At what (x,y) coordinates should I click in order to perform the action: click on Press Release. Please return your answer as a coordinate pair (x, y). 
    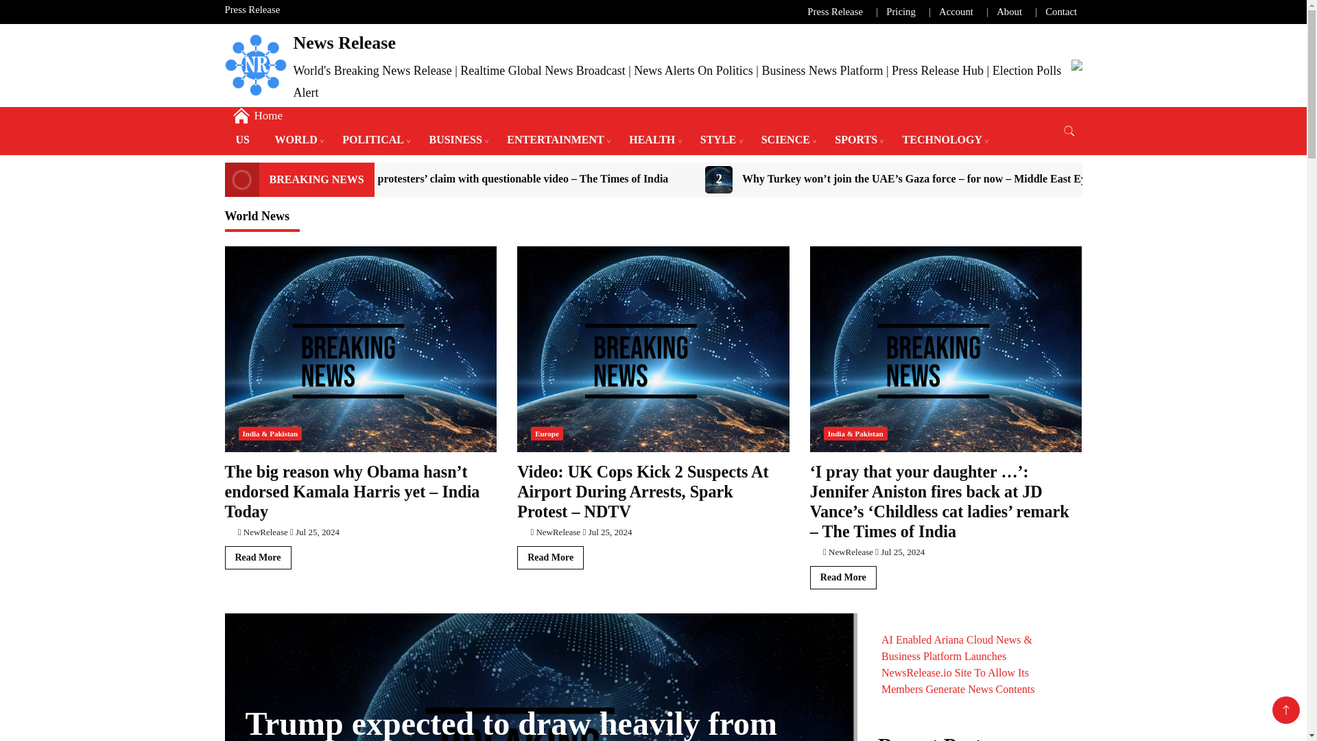
    Looking at the image, I should click on (252, 10).